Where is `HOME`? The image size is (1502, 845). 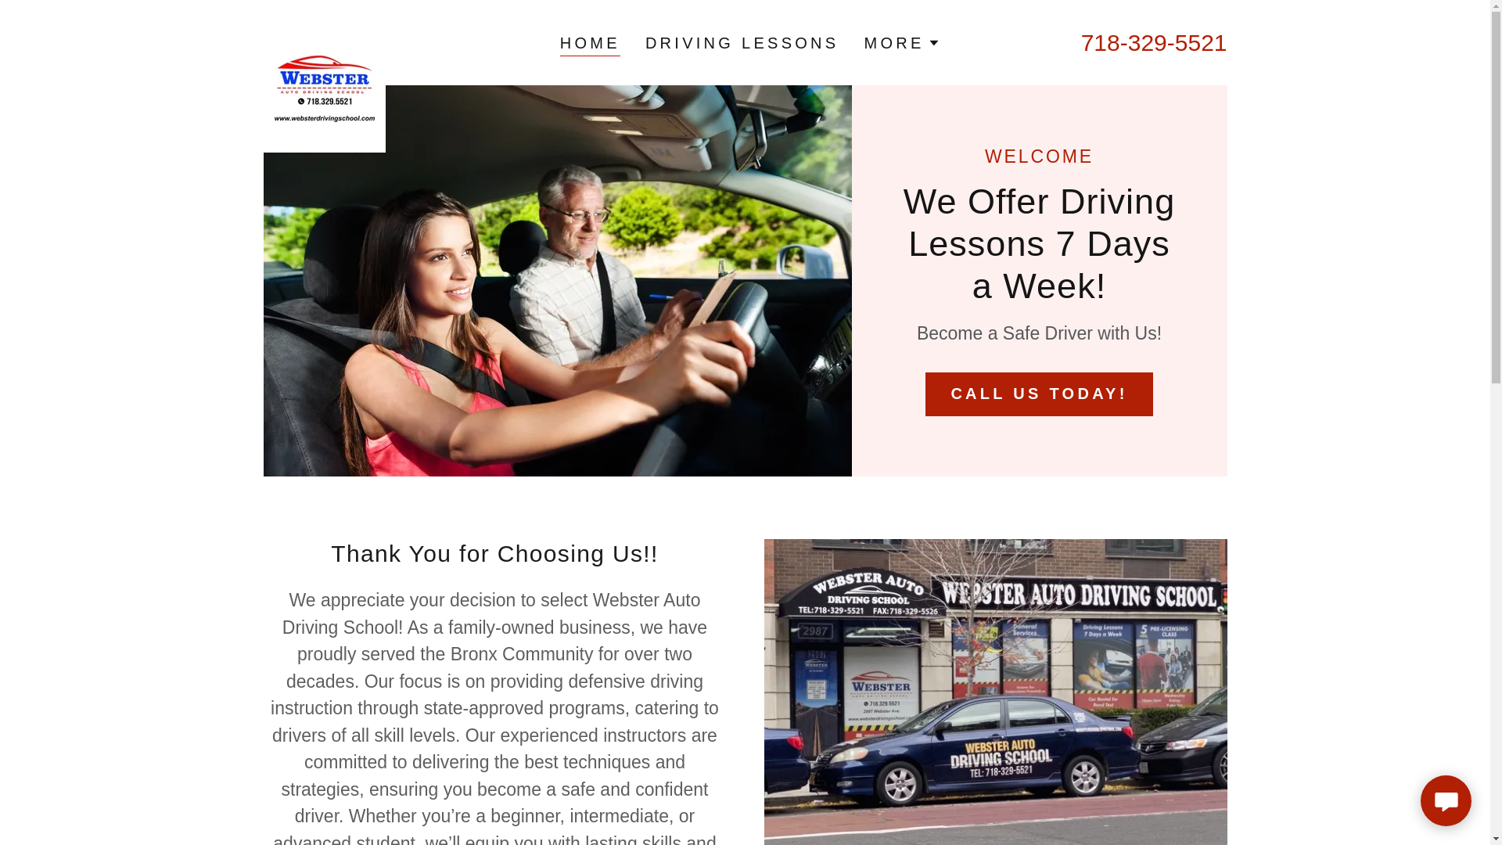 HOME is located at coordinates (590, 44).